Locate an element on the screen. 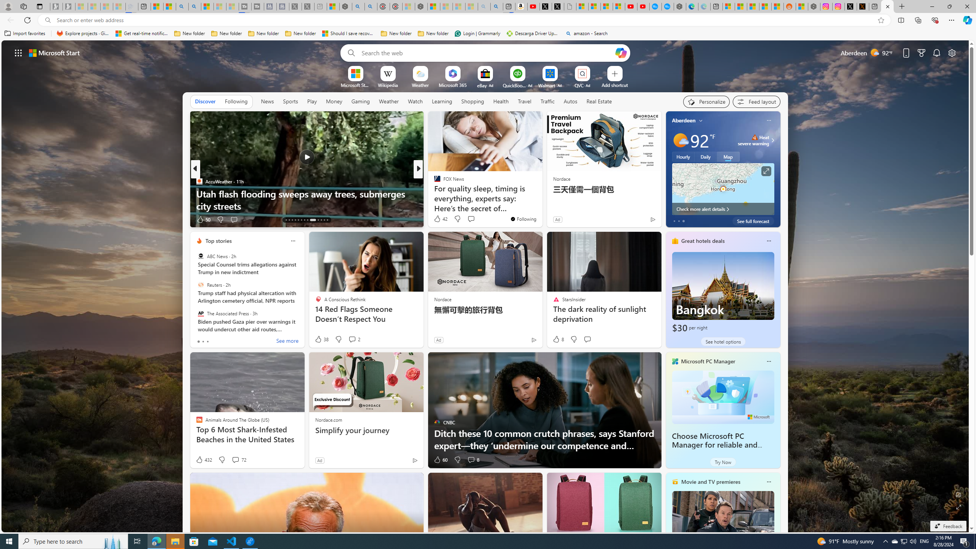 This screenshot has width=976, height=549. tab-2 is located at coordinates (207, 341).